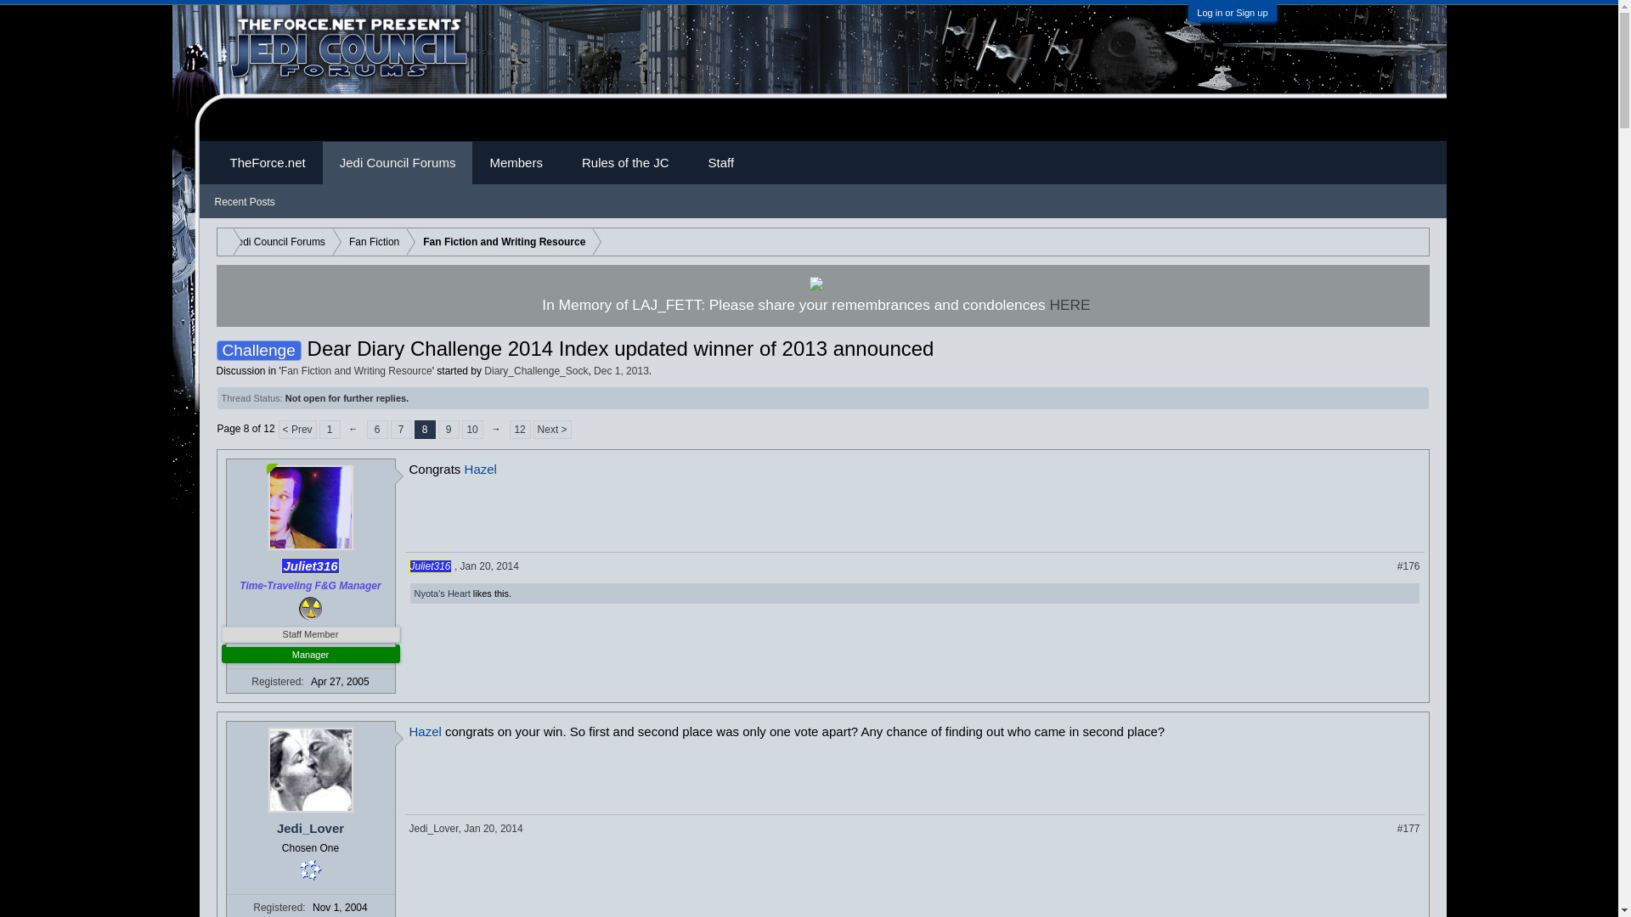  I want to click on Dec 1, 2013 at 11:27 PM, so click(330, 430).